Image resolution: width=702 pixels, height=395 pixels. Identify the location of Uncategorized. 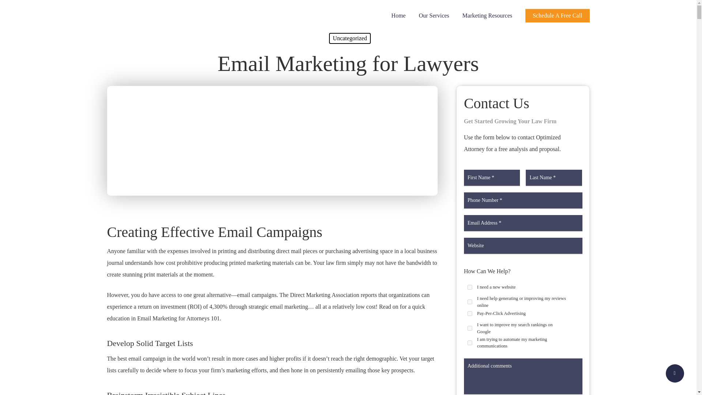
(350, 38).